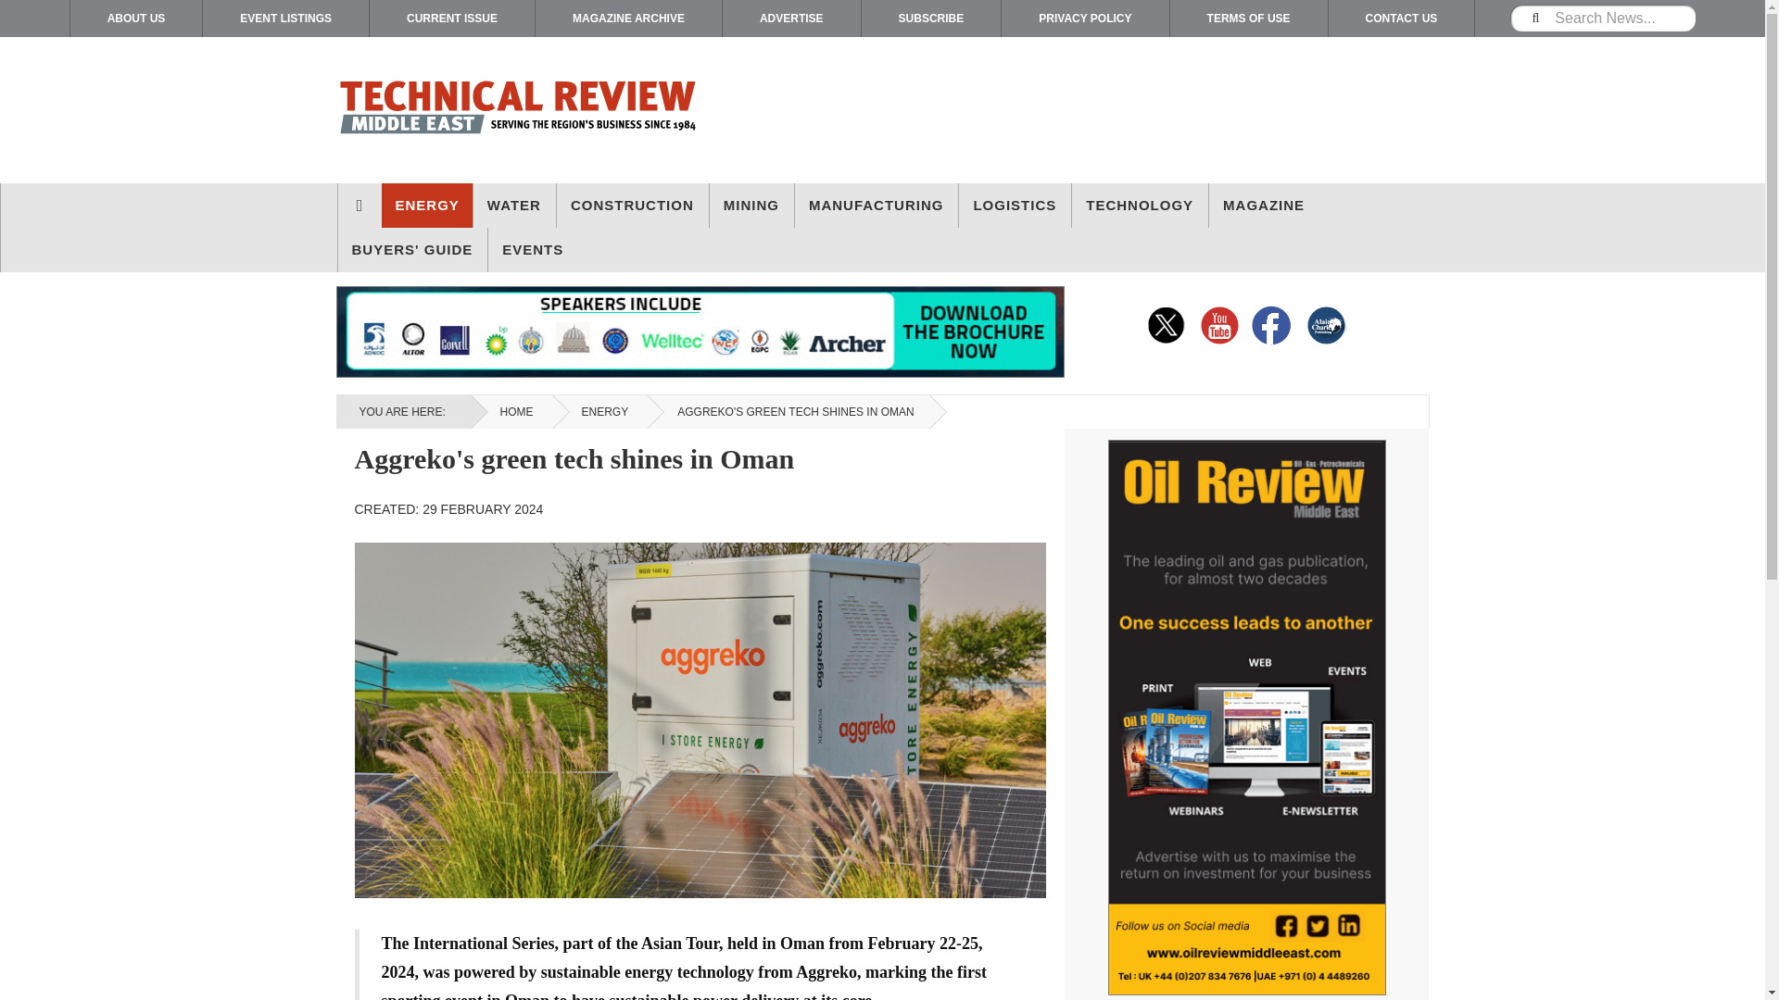 This screenshot has width=1779, height=1000. I want to click on ENERGY, so click(427, 206).